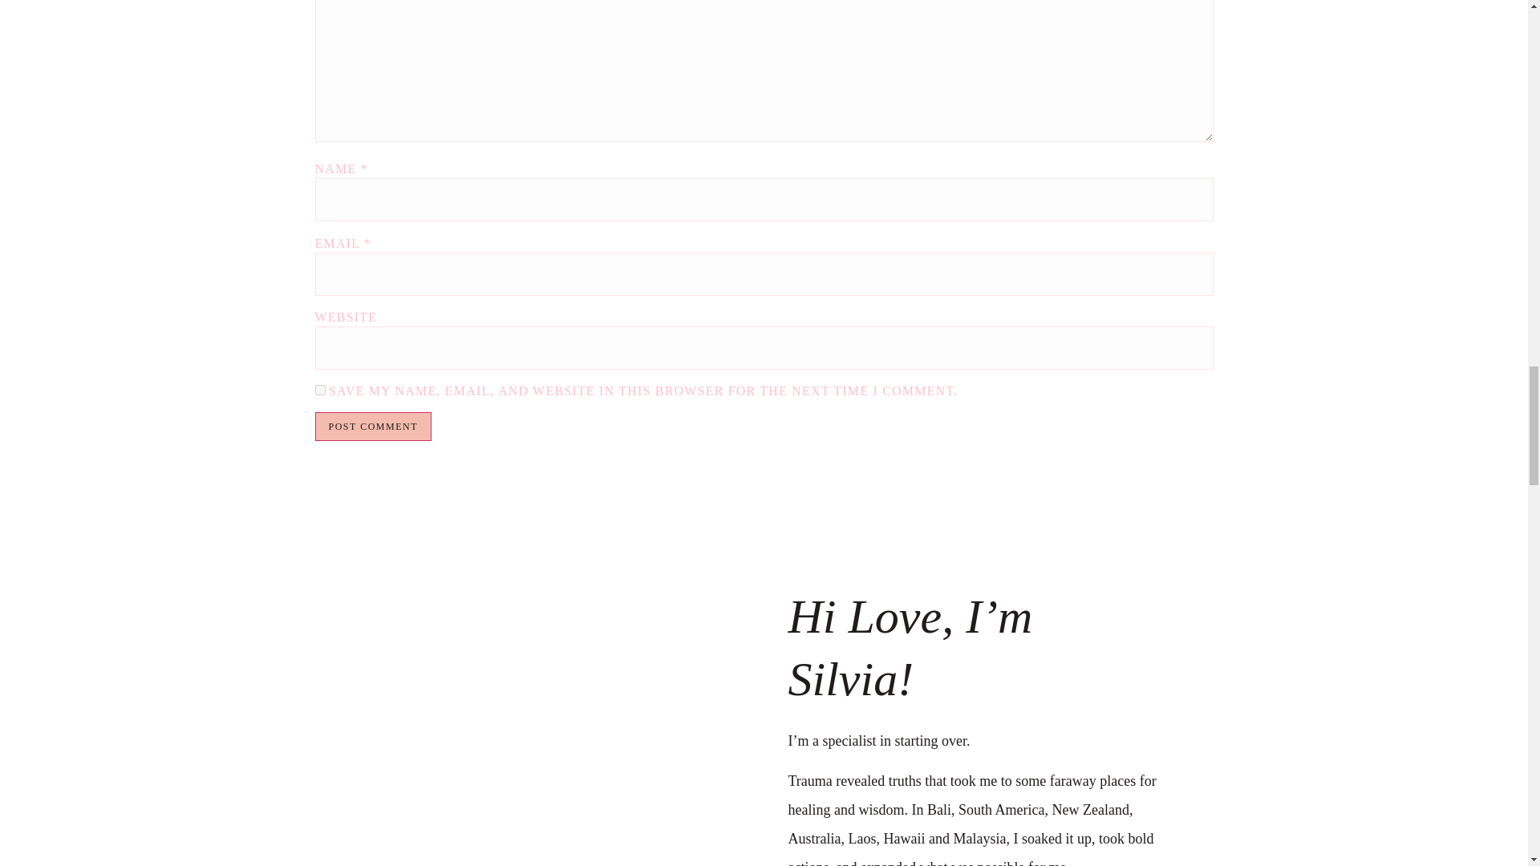  What do you see at coordinates (372, 427) in the screenshot?
I see `Post Comment` at bounding box center [372, 427].